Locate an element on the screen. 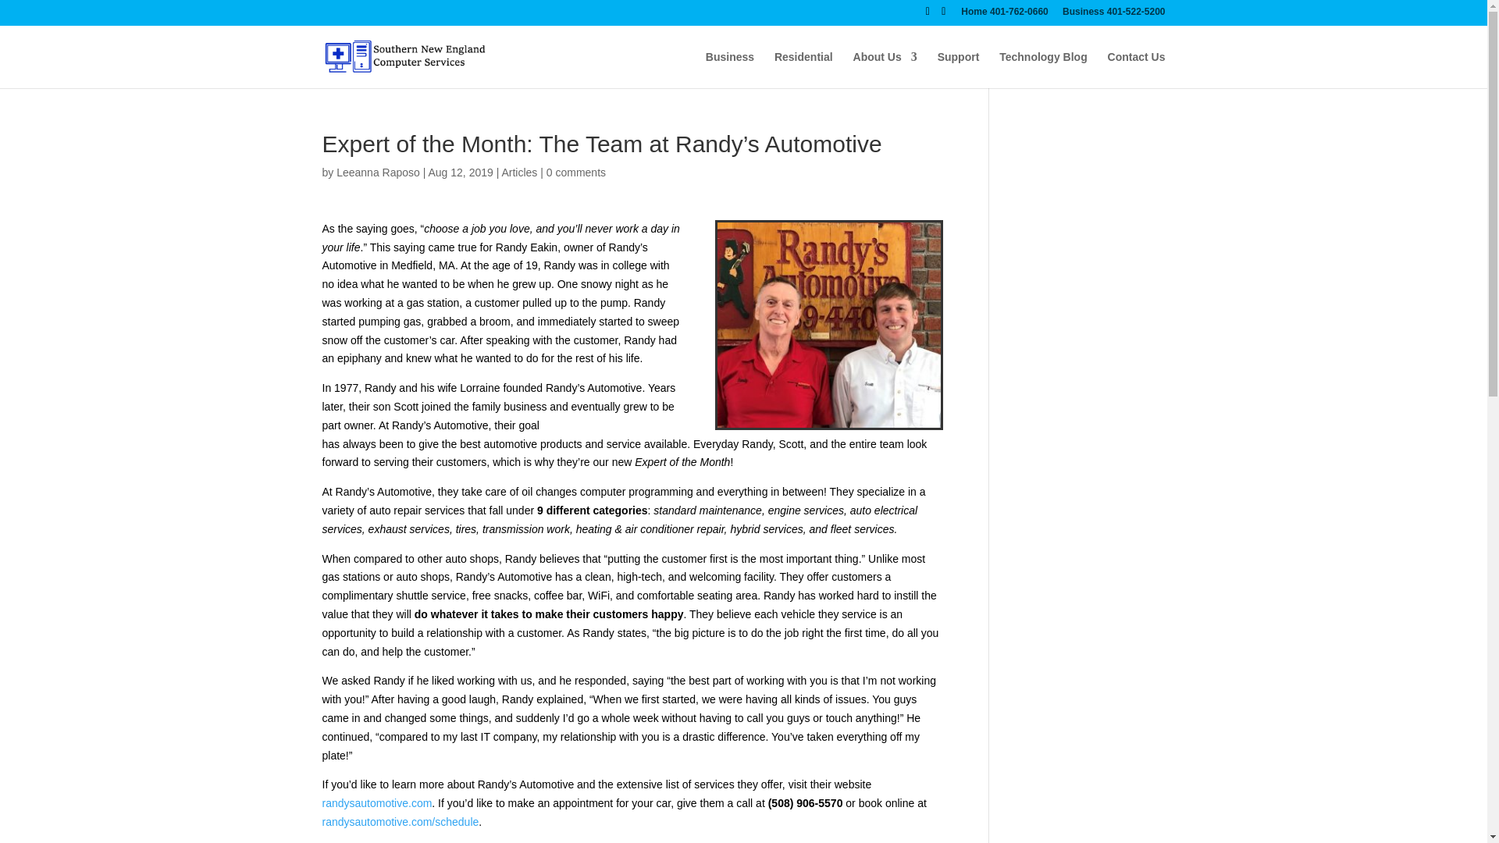  0 comments is located at coordinates (576, 172).